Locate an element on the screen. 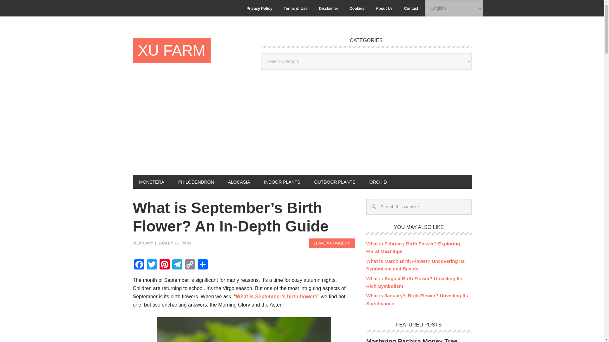  Pinterest is located at coordinates (164, 265).